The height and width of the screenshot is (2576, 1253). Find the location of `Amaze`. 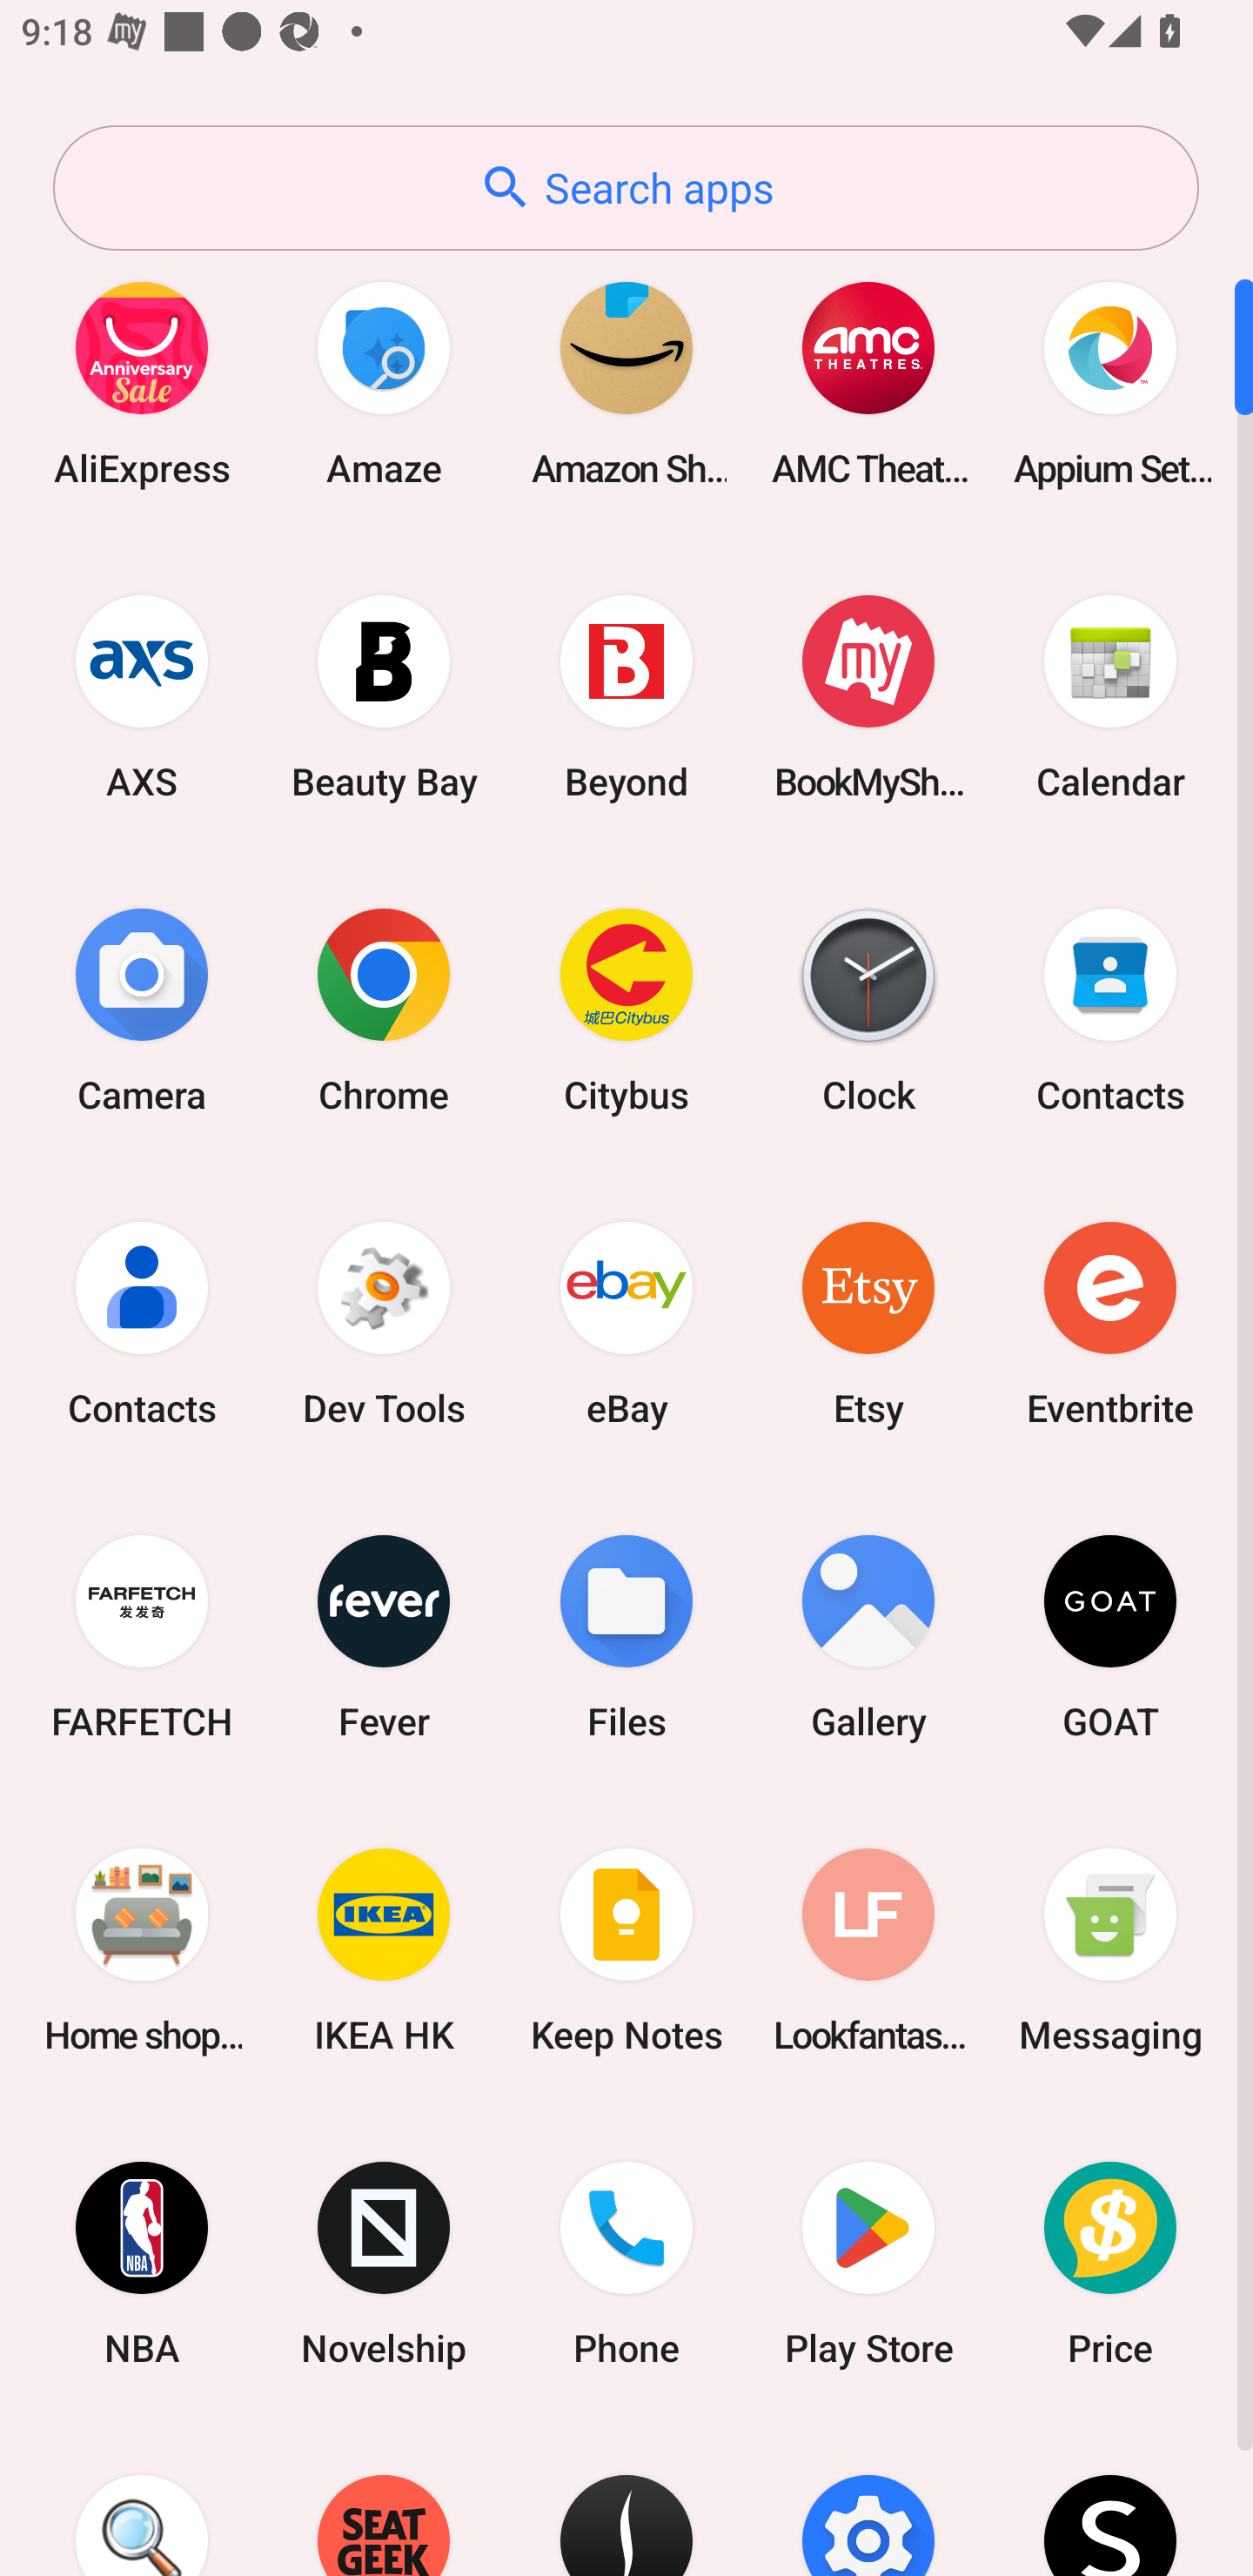

Amaze is located at coordinates (384, 383).